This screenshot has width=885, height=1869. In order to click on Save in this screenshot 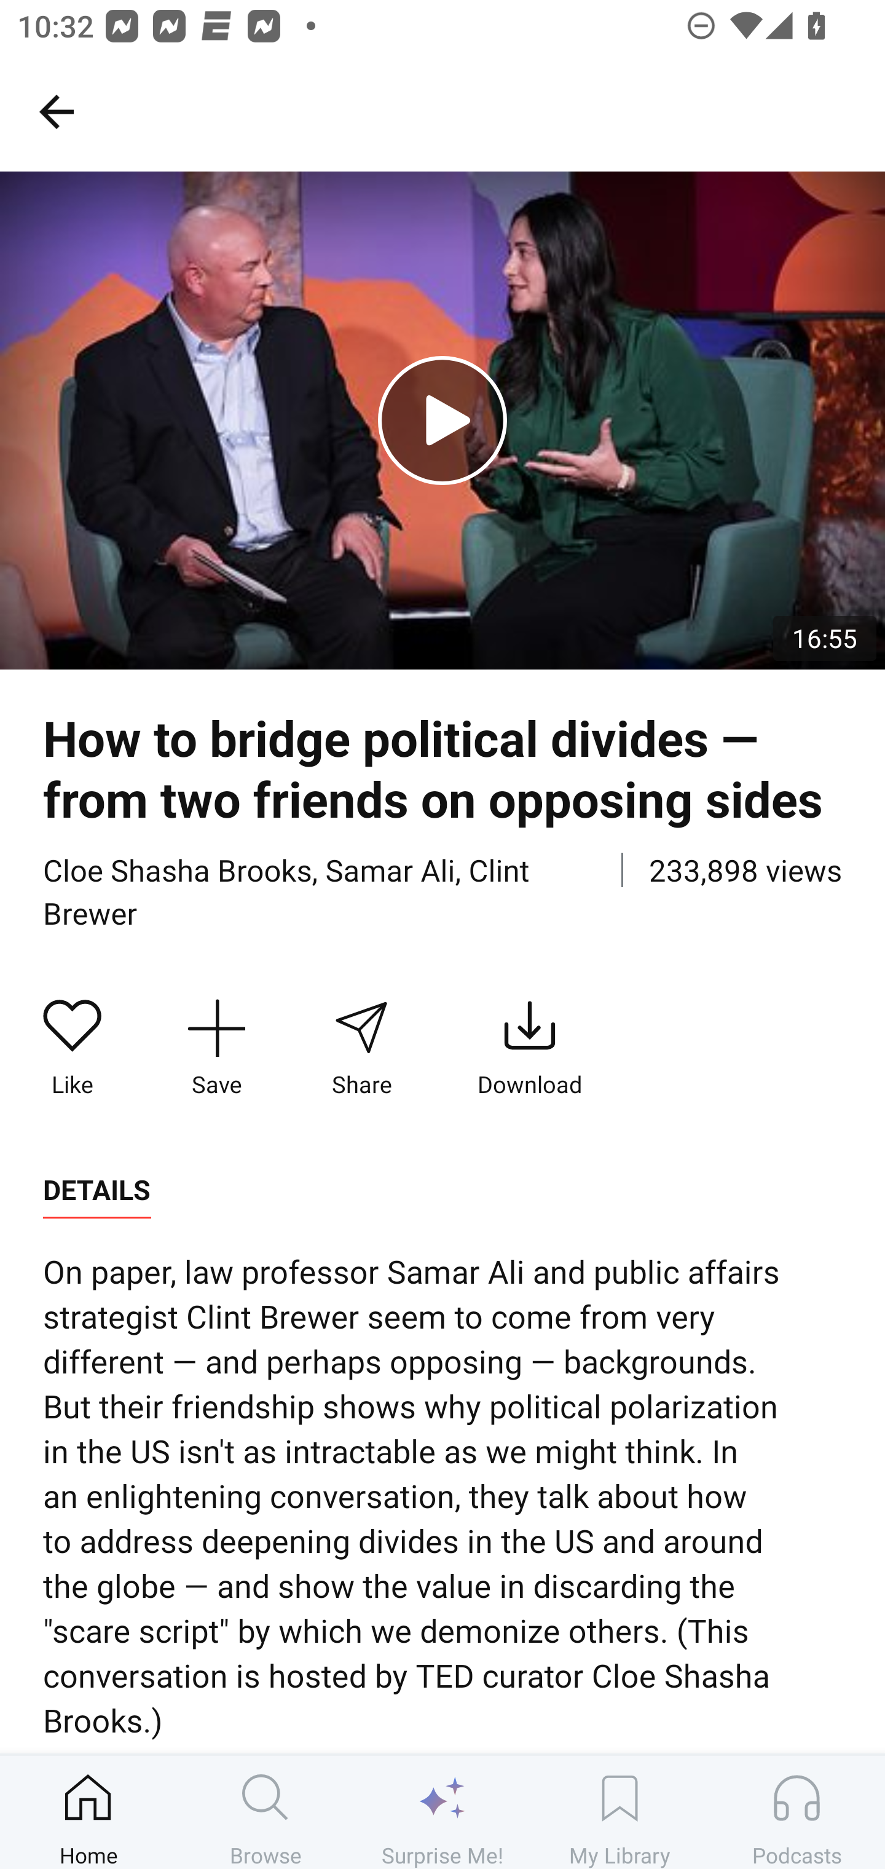, I will do `click(216, 1048)`.